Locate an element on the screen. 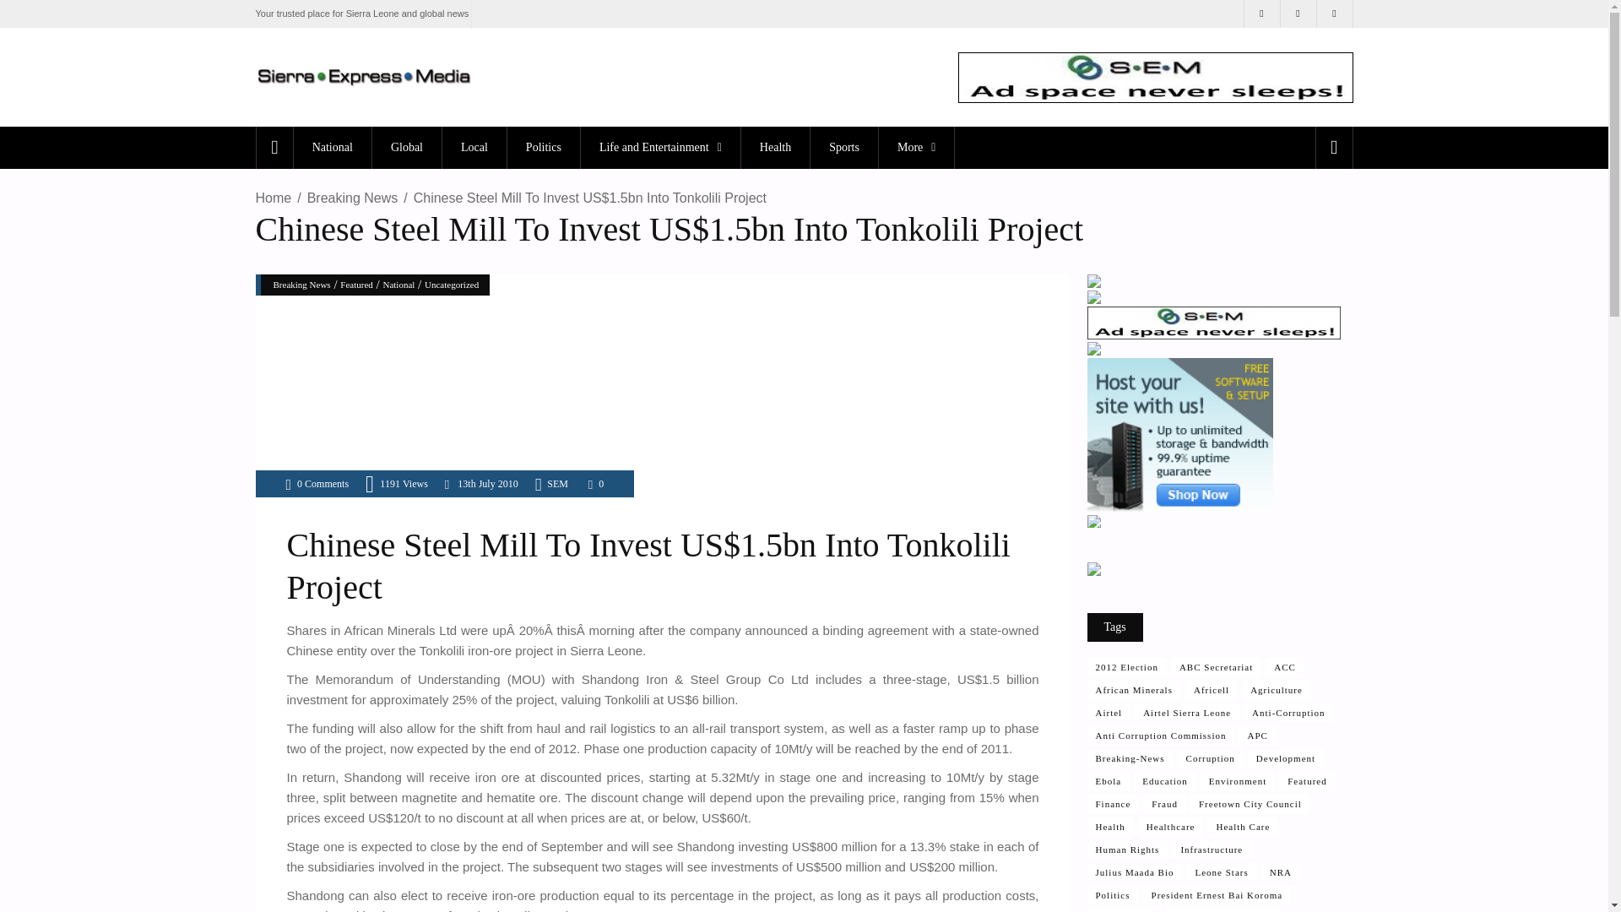  Politics is located at coordinates (543, 147).